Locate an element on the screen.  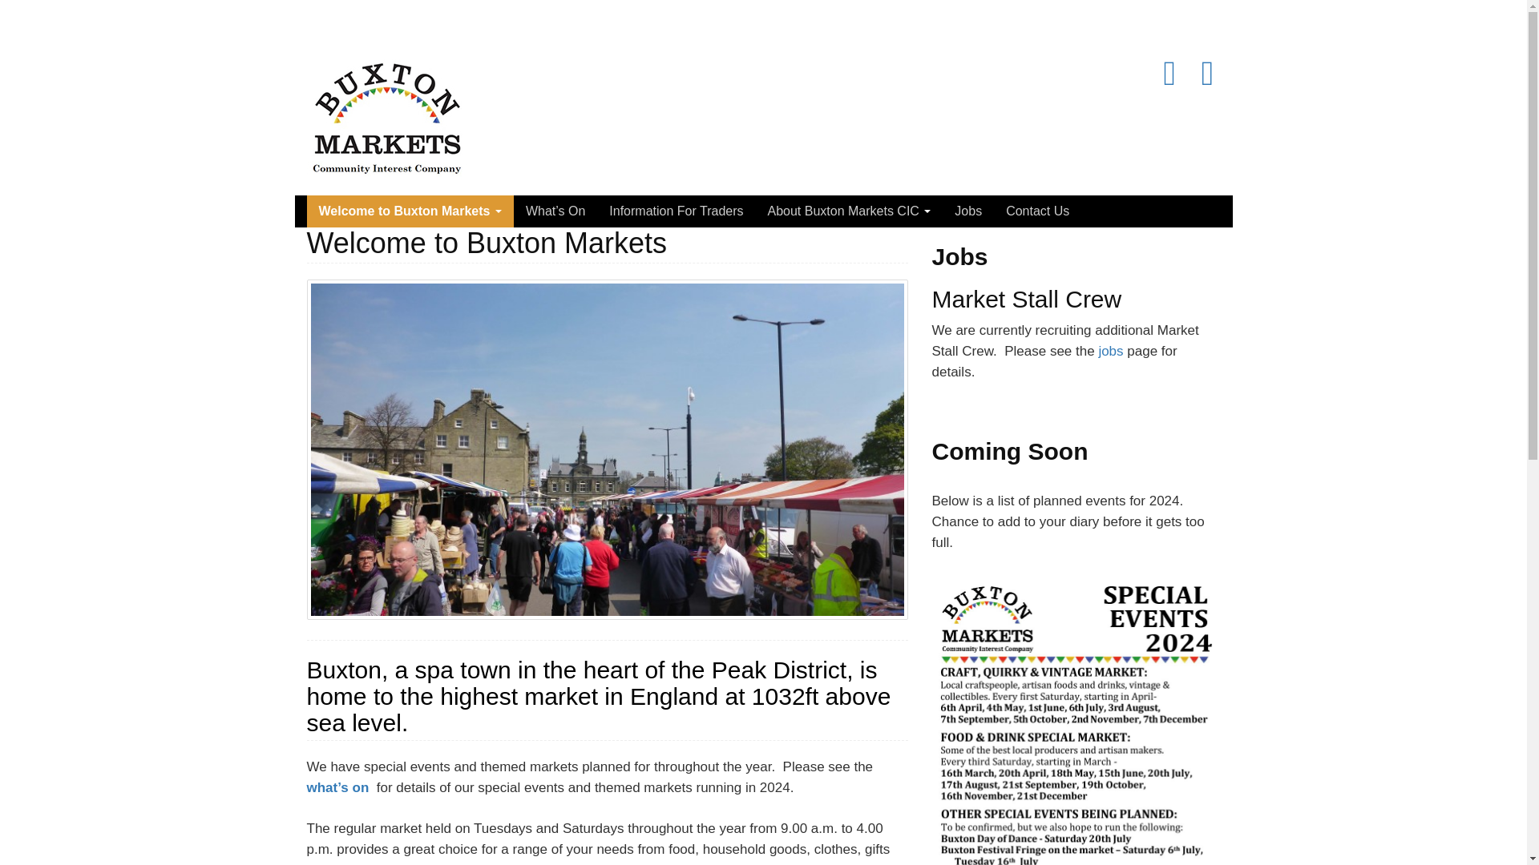
jobs is located at coordinates (1111, 351).